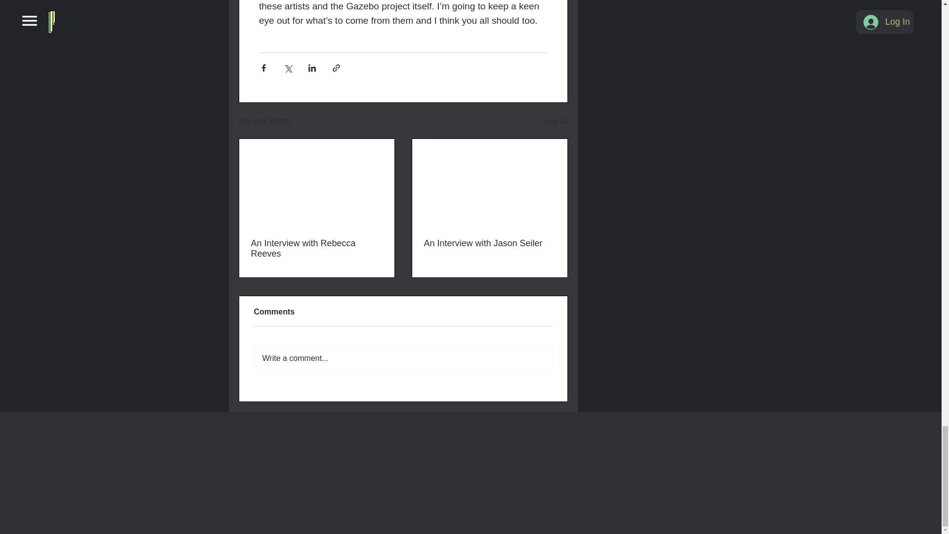  What do you see at coordinates (316, 248) in the screenshot?
I see `An Interview with Rebecca Reeves` at bounding box center [316, 248].